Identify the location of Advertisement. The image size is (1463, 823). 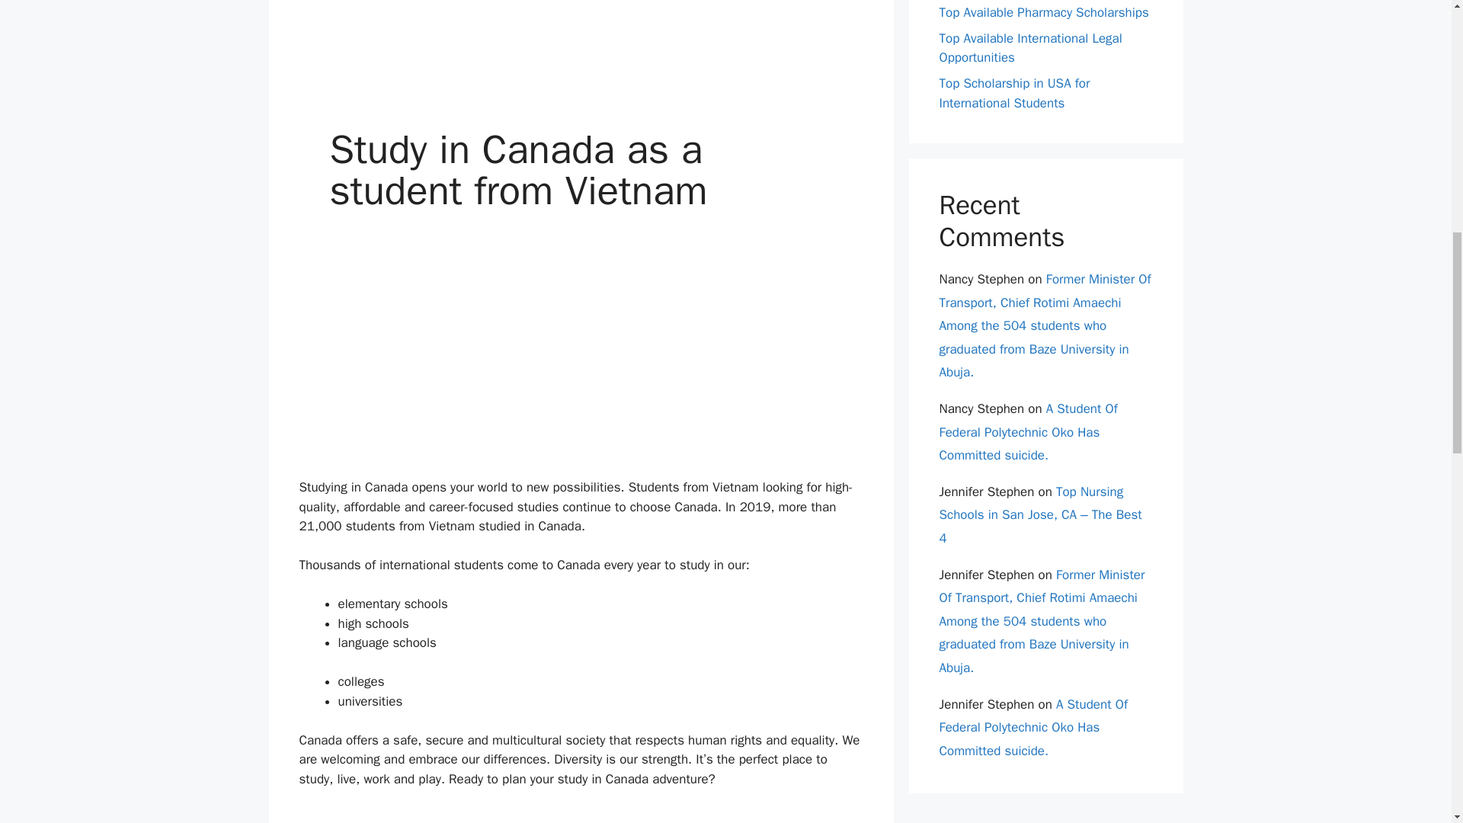
(581, 815).